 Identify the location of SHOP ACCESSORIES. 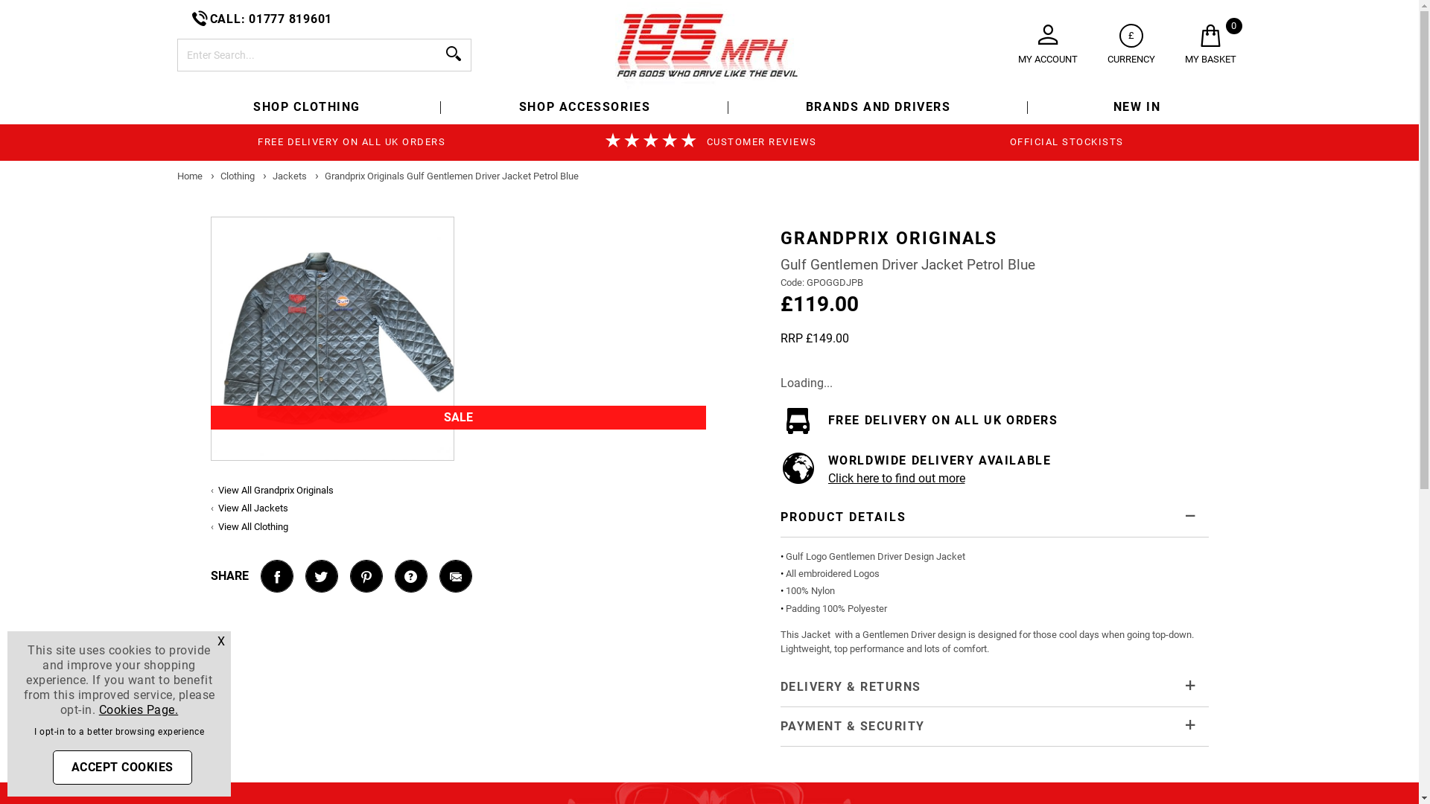
(585, 107).